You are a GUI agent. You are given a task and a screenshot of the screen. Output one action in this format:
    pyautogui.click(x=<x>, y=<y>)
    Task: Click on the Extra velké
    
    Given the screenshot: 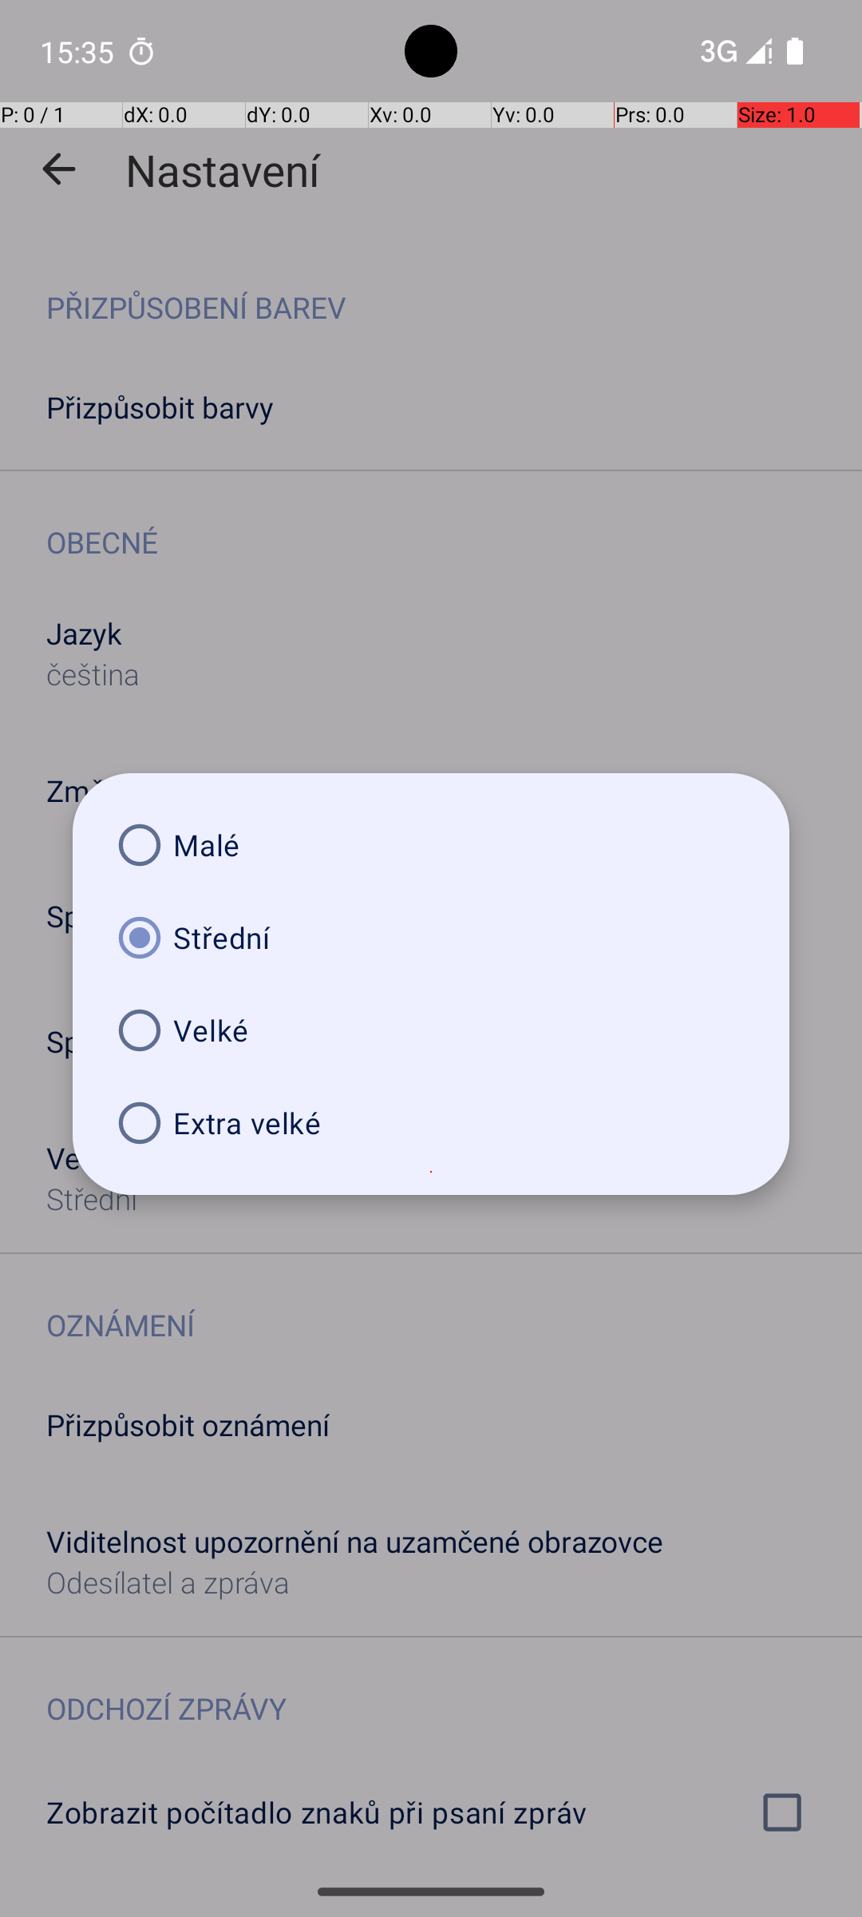 What is the action you would take?
    pyautogui.click(x=431, y=1123)
    